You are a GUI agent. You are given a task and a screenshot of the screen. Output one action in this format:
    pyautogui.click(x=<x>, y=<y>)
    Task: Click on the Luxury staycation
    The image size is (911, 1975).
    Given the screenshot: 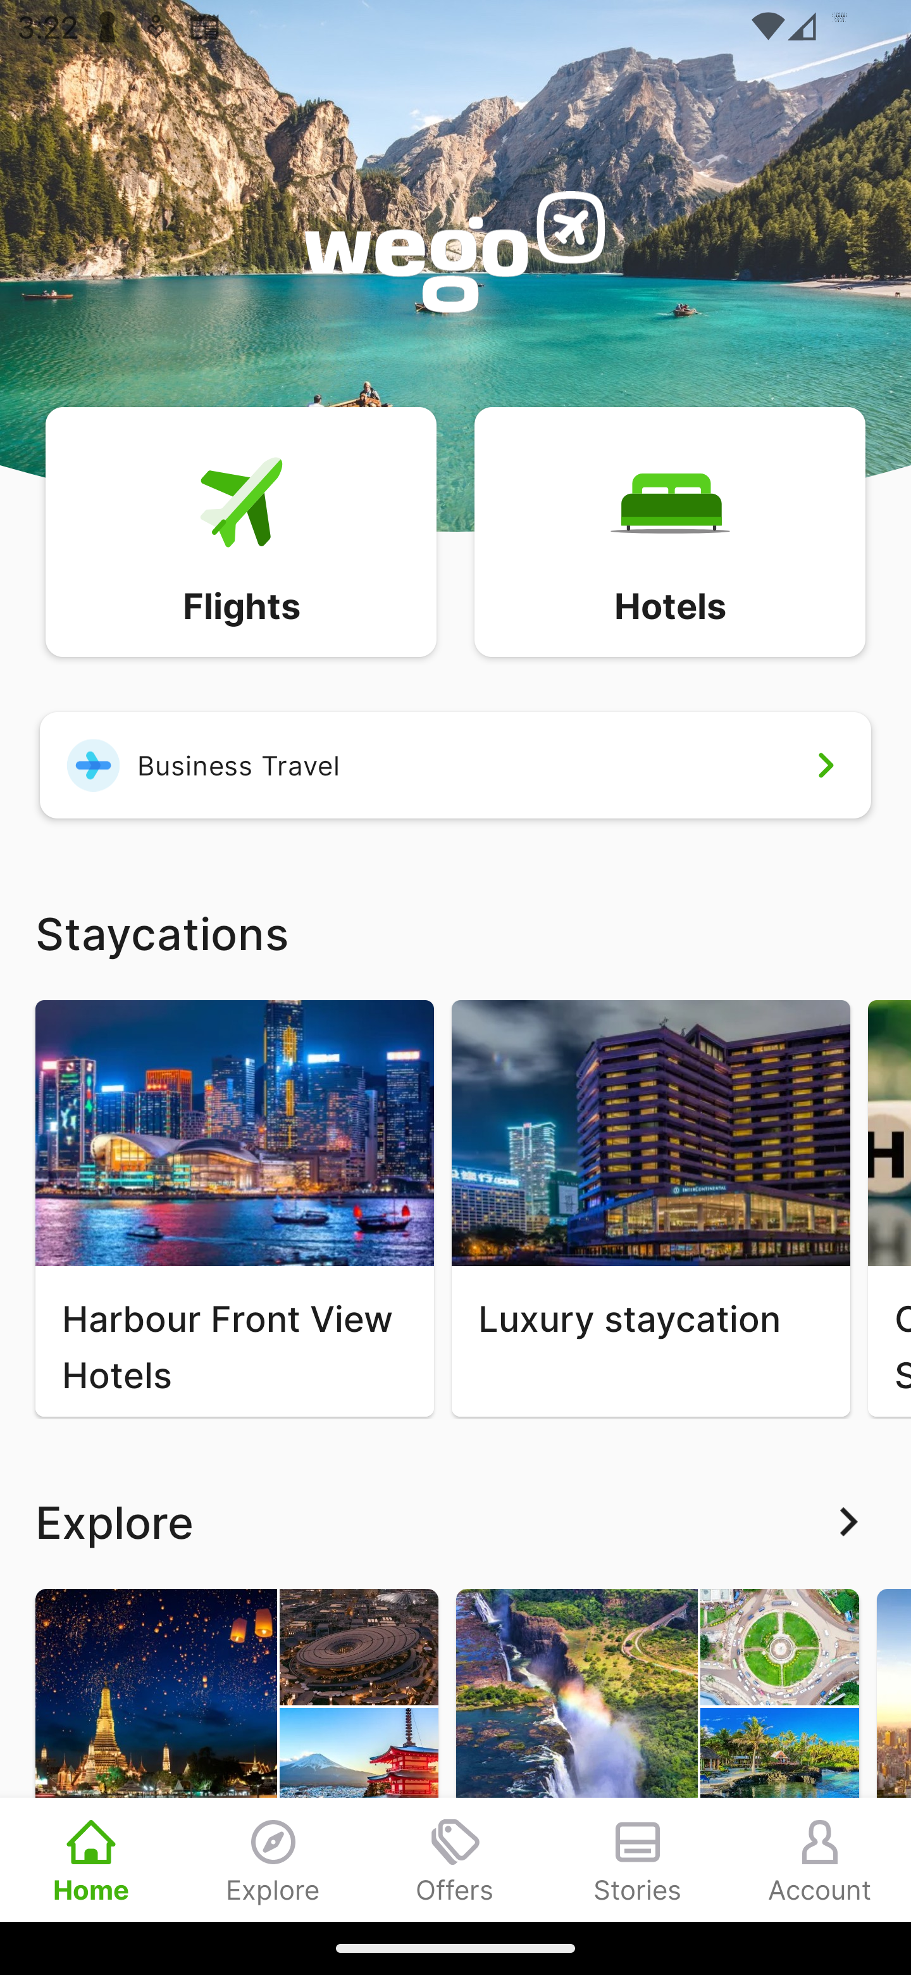 What is the action you would take?
    pyautogui.click(x=650, y=1208)
    